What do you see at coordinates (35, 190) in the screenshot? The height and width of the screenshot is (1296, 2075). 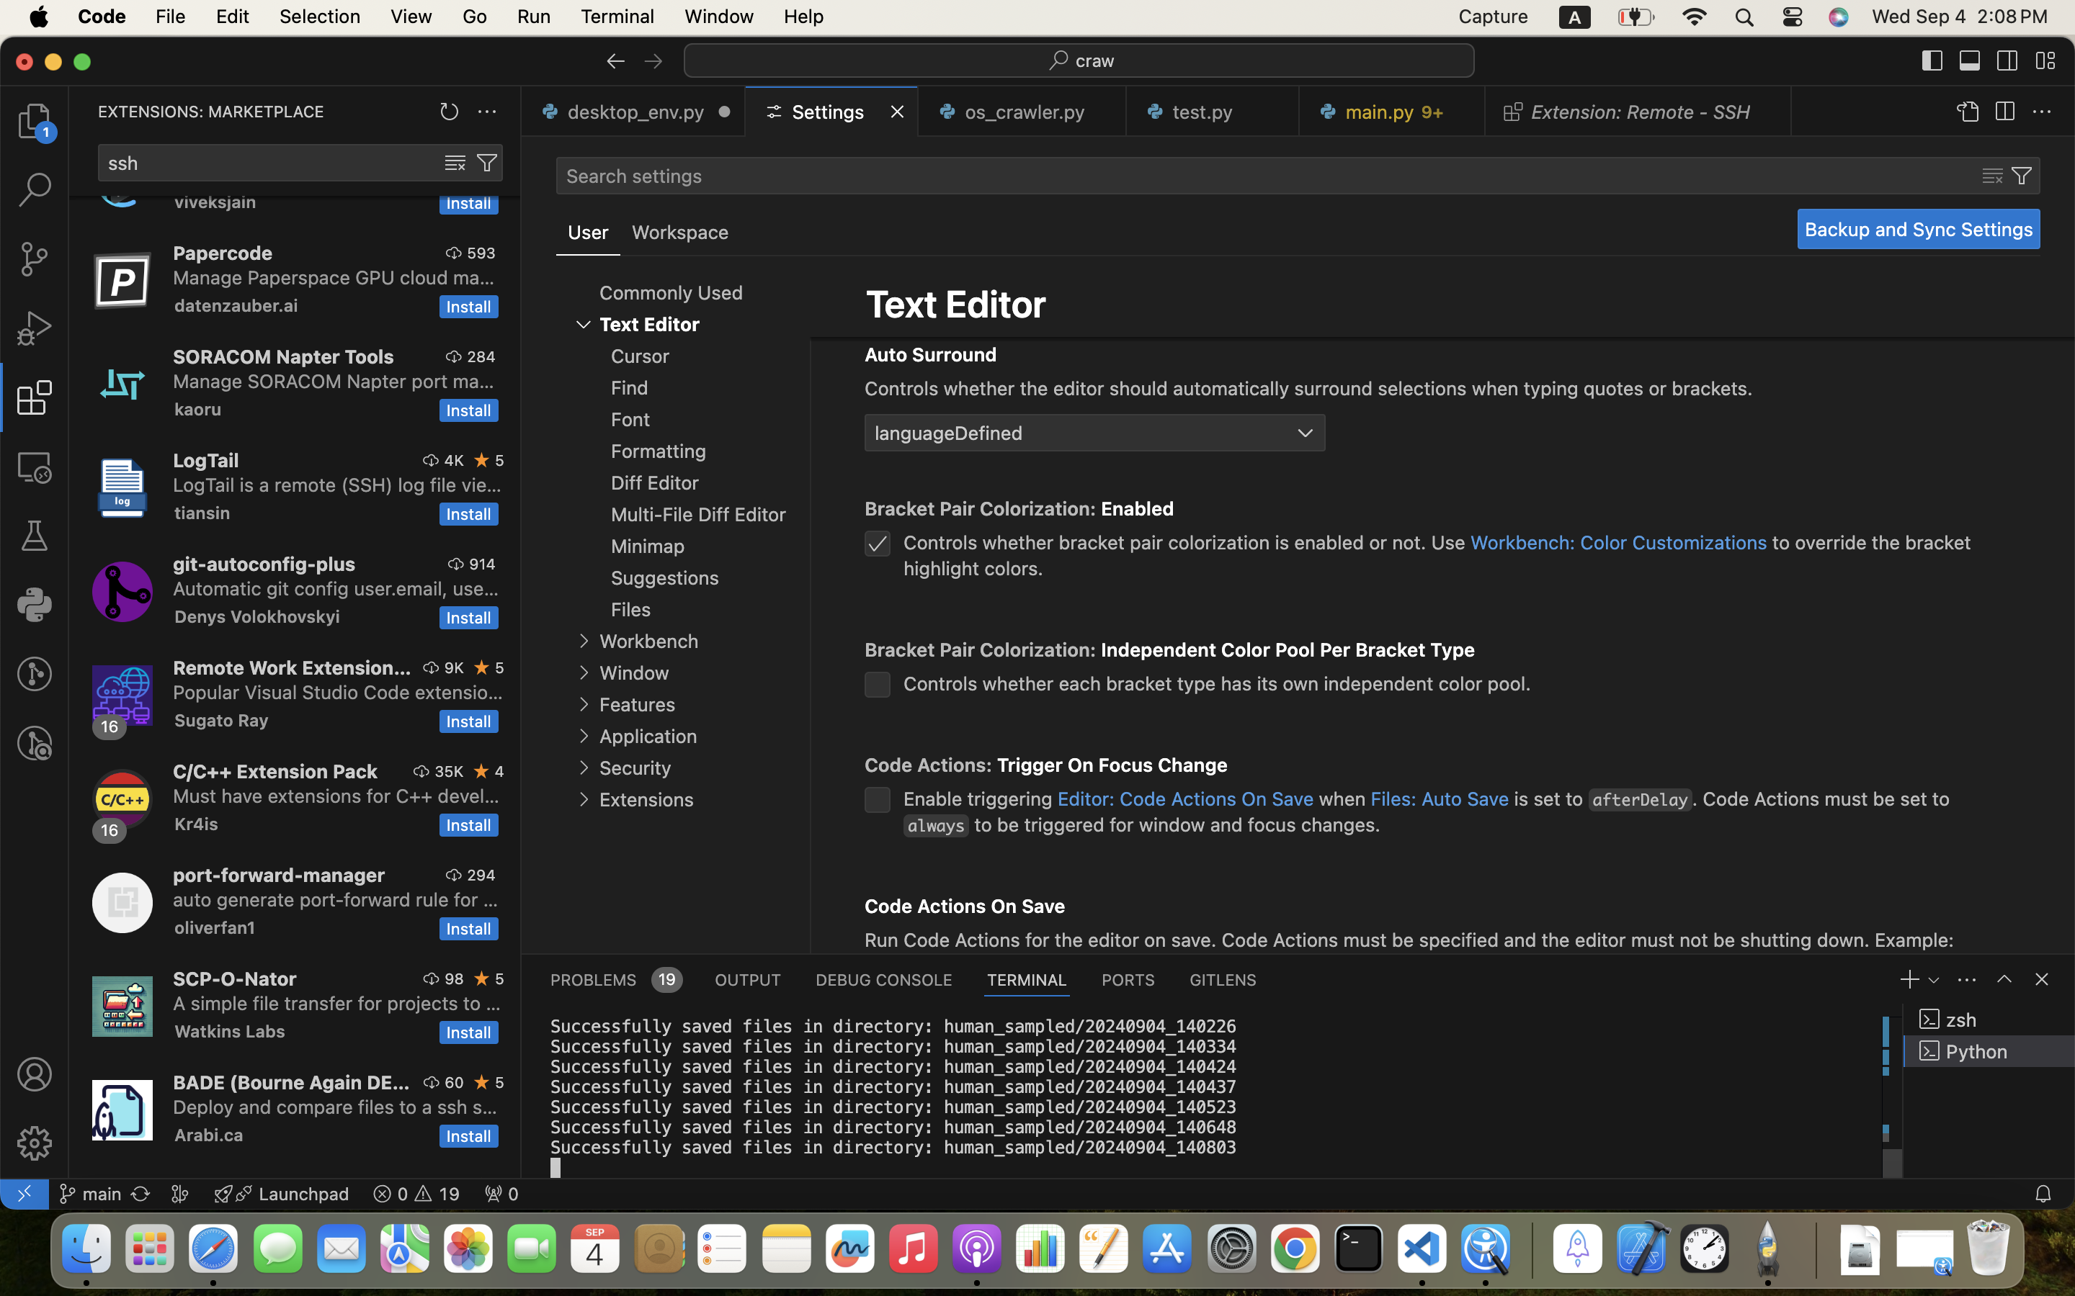 I see `` at bounding box center [35, 190].